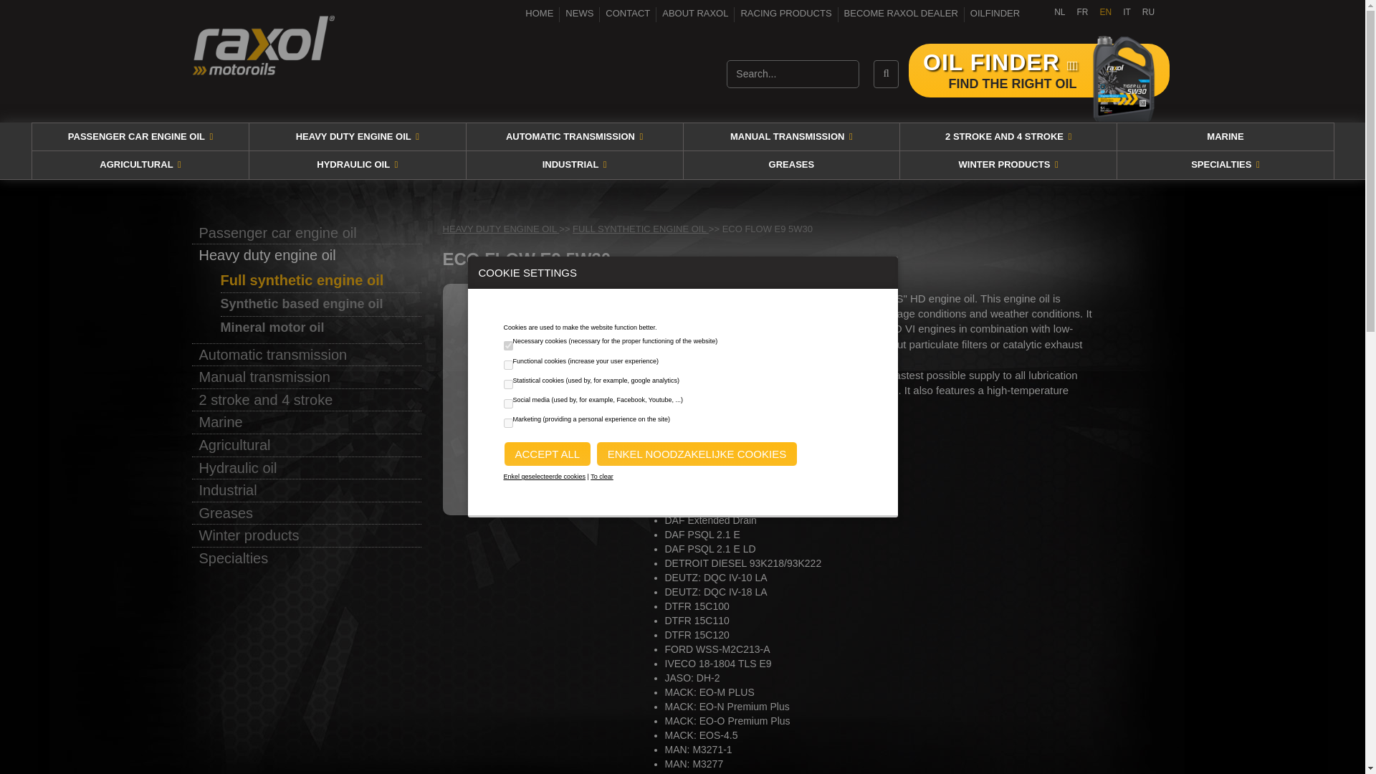  What do you see at coordinates (697, 454) in the screenshot?
I see `Enkel noodzakelijke cookies` at bounding box center [697, 454].